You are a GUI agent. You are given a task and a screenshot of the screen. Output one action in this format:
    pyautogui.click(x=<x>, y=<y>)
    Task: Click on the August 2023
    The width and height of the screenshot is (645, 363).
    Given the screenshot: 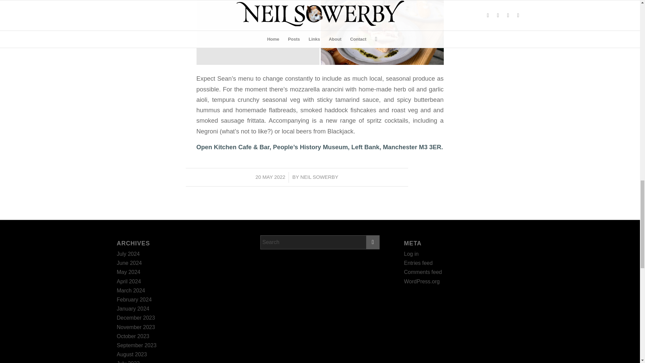 What is the action you would take?
    pyautogui.click(x=132, y=354)
    